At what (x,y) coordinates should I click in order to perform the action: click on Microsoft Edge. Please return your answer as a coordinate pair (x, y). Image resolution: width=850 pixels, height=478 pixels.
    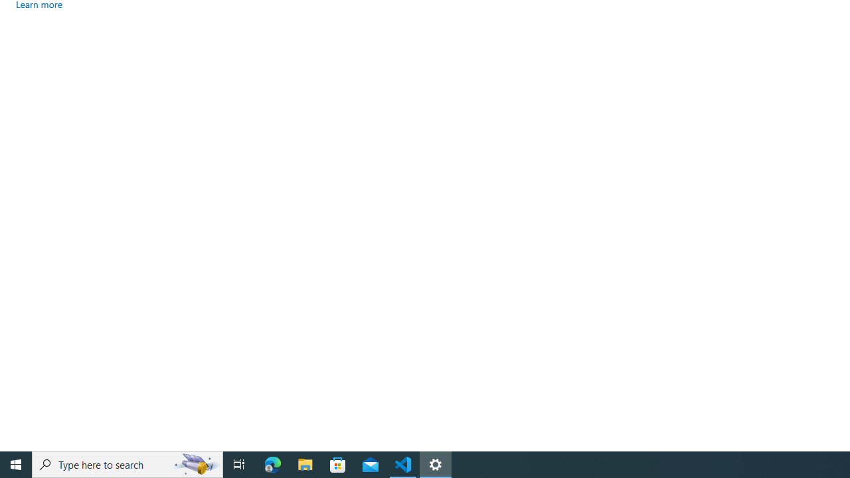
    Looking at the image, I should click on (273, 465).